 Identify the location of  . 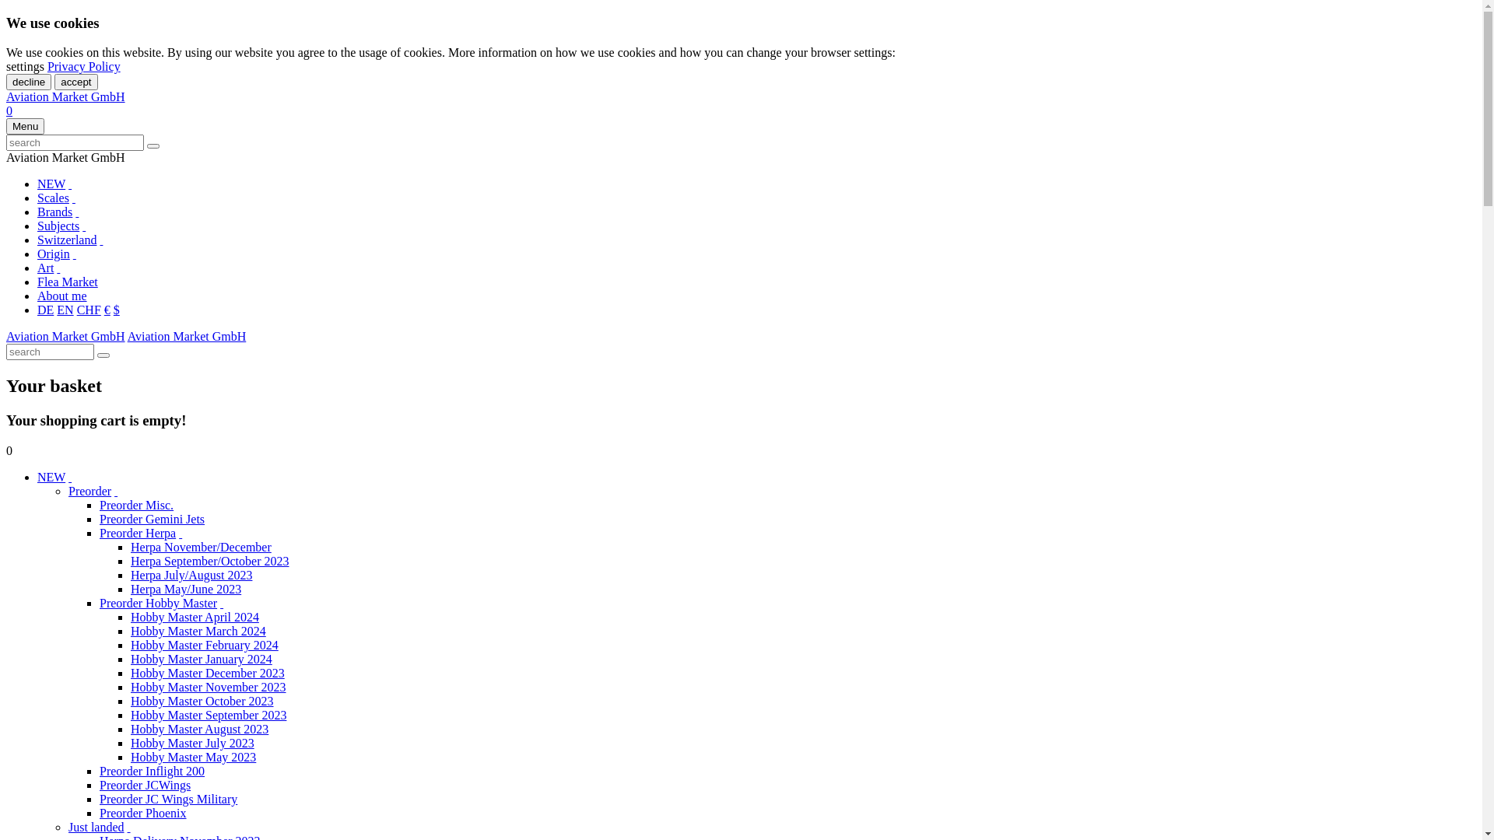
(70, 478).